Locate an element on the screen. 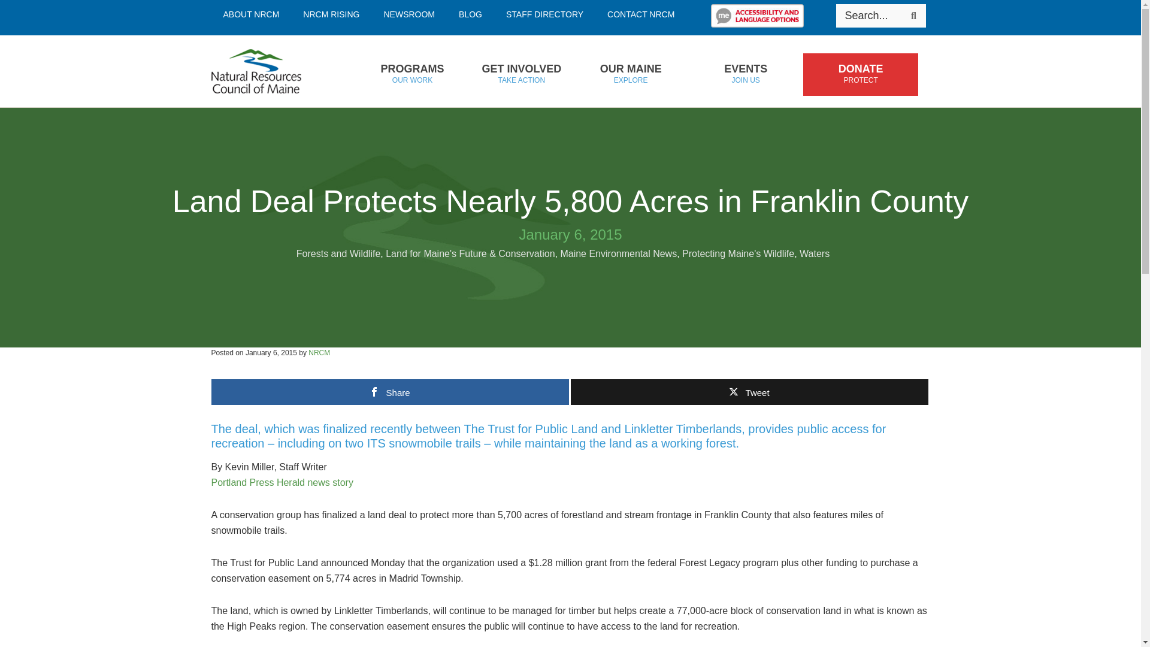 The height and width of the screenshot is (647, 1150). ABOUT NRCM is located at coordinates (250, 14).